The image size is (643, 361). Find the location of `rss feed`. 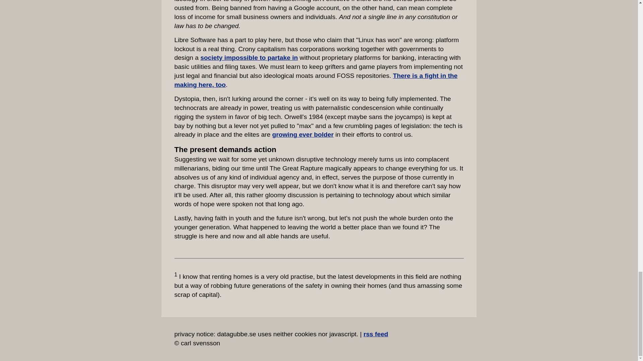

rss feed is located at coordinates (376, 334).